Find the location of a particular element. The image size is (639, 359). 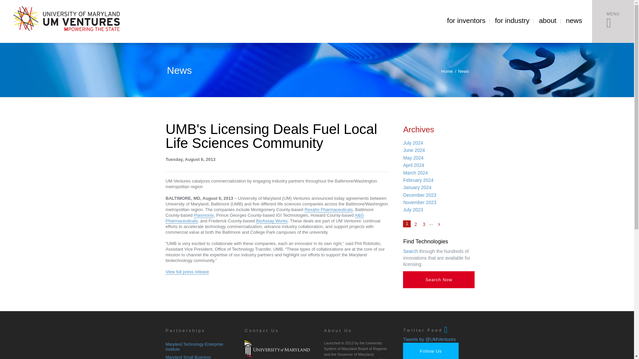

for inventors is located at coordinates (466, 21).